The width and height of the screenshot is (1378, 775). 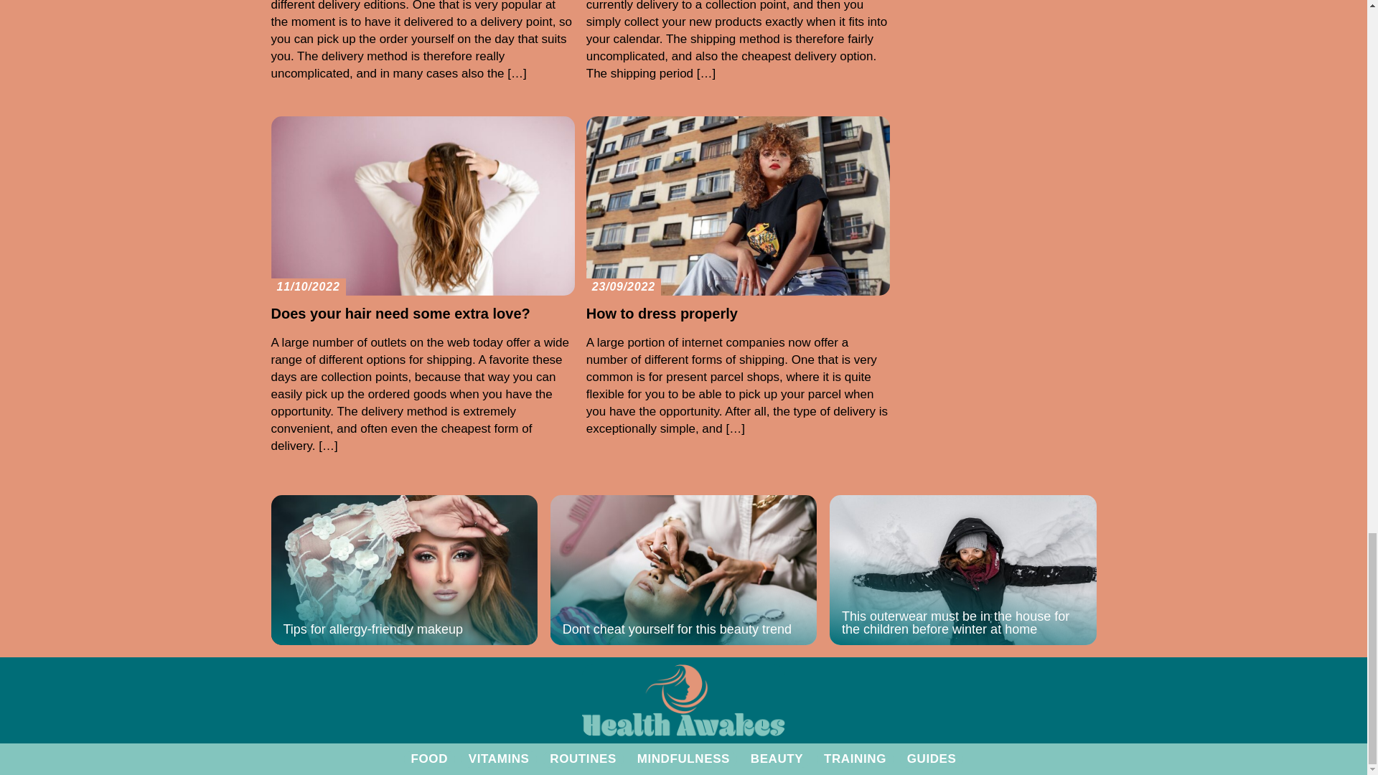 I want to click on BEAUTY, so click(x=777, y=758).